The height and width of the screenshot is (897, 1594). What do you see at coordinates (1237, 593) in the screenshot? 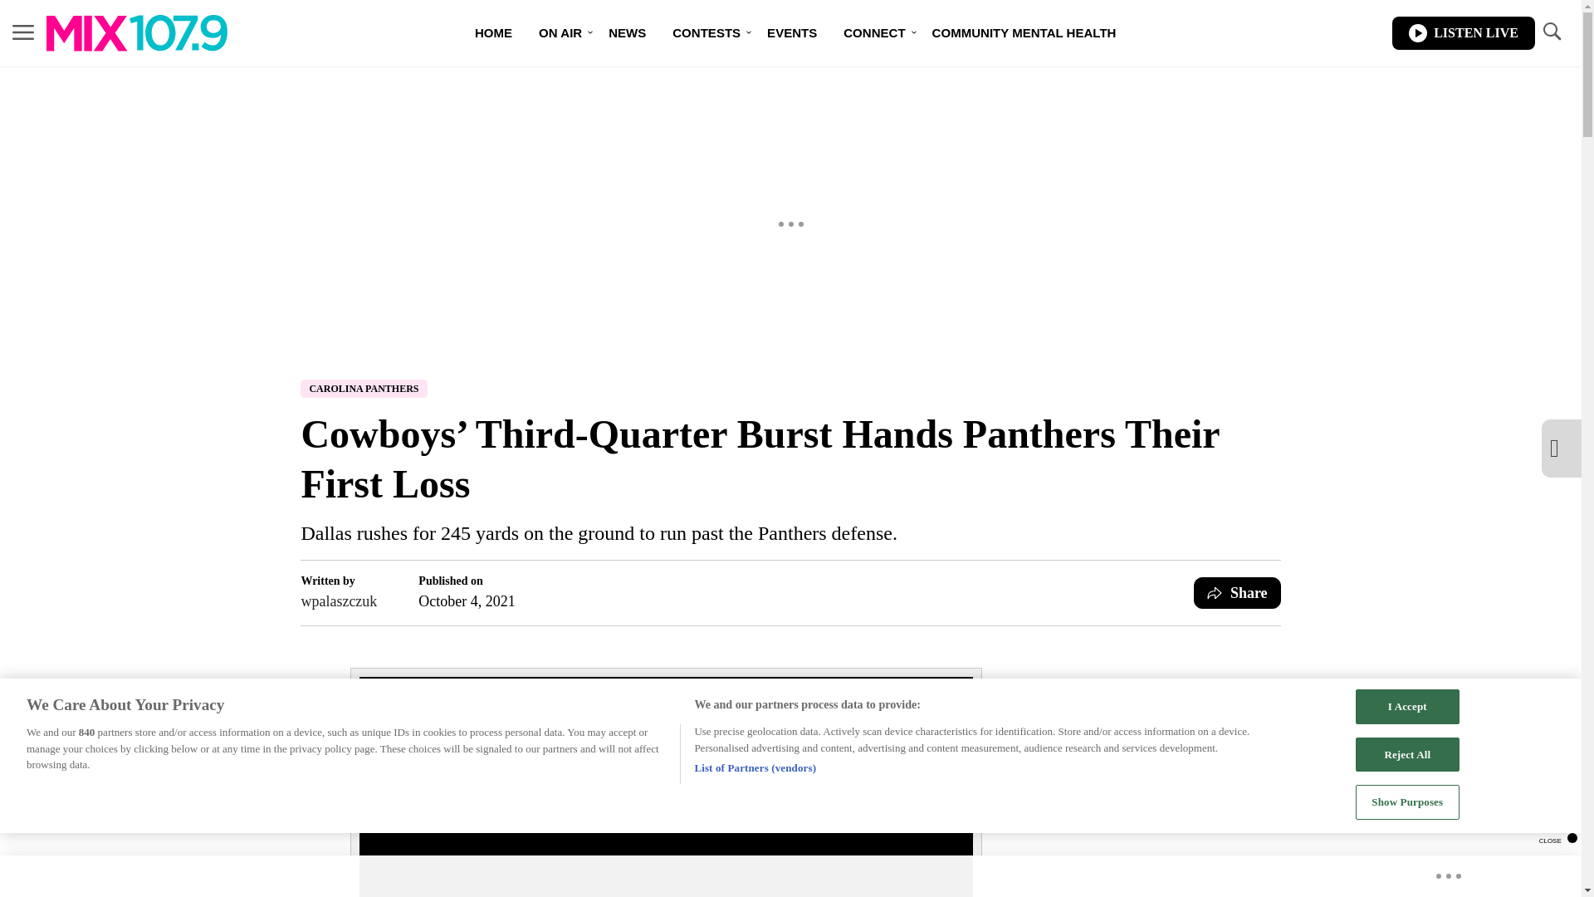
I see `Share` at bounding box center [1237, 593].